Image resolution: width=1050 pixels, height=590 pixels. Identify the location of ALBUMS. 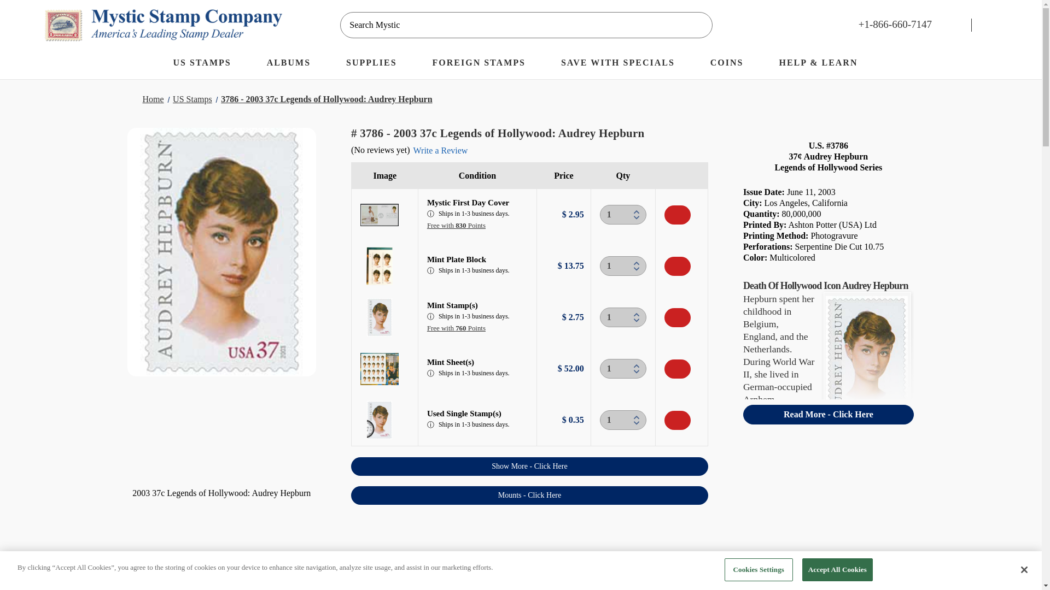
(294, 64).